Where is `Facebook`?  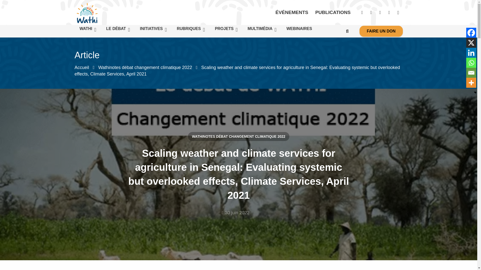
Facebook is located at coordinates (471, 33).